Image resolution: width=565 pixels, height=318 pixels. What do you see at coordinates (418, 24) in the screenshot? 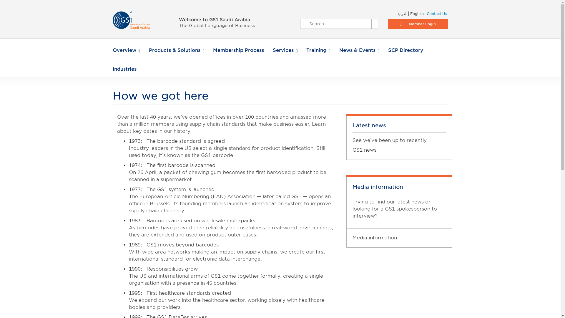
I see `Member Login` at bounding box center [418, 24].